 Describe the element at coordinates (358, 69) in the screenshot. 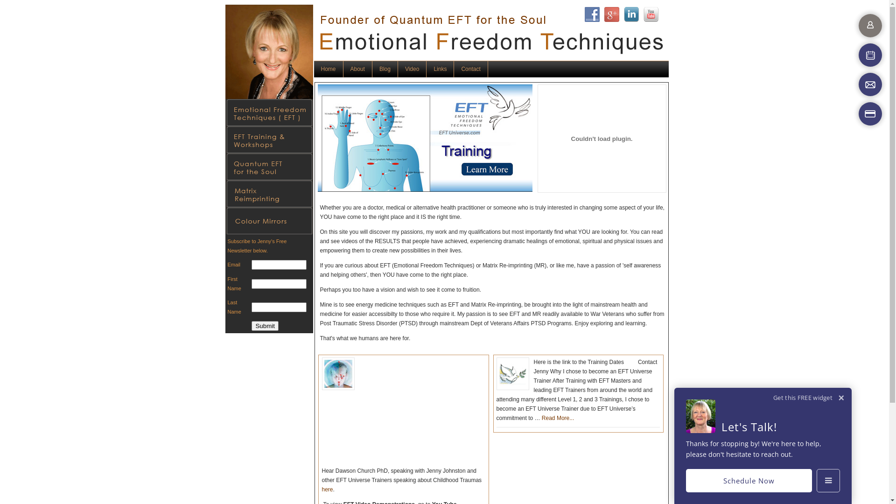

I see `About` at that location.